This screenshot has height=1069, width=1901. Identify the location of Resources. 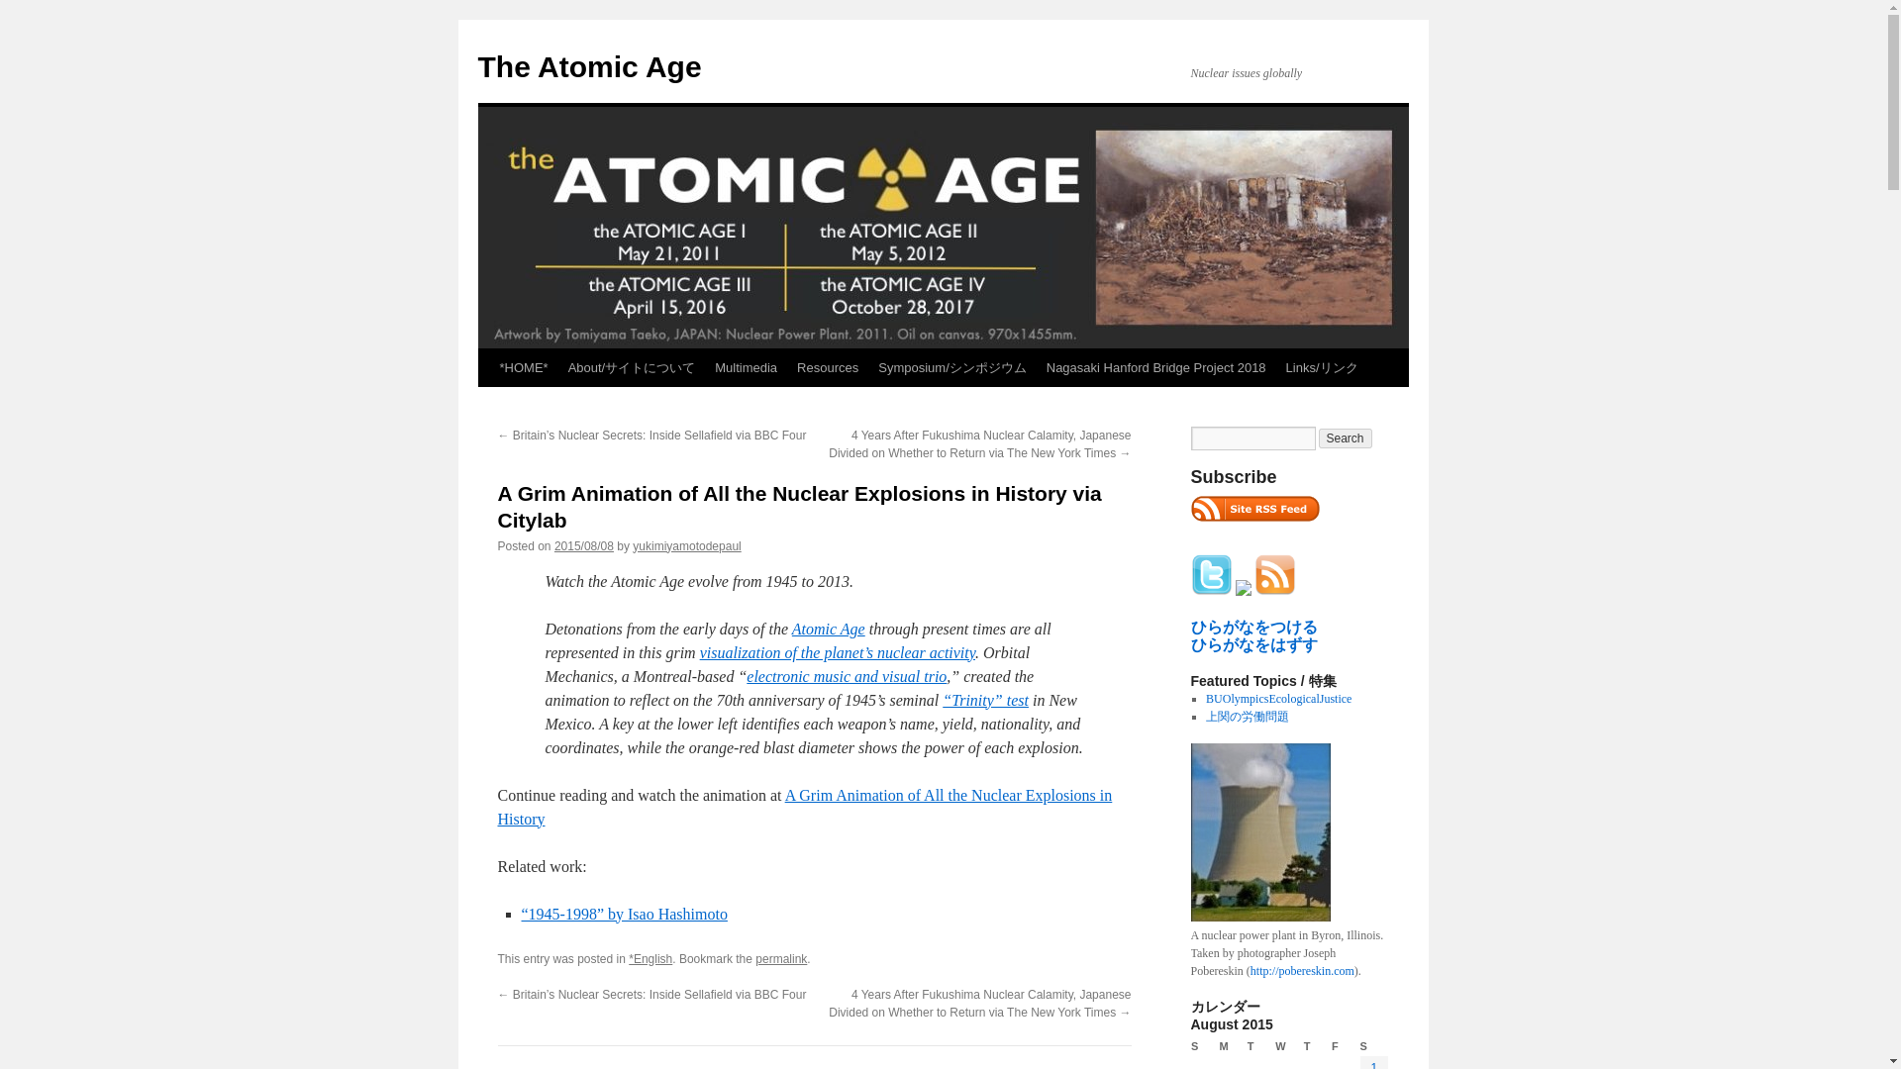
(828, 368).